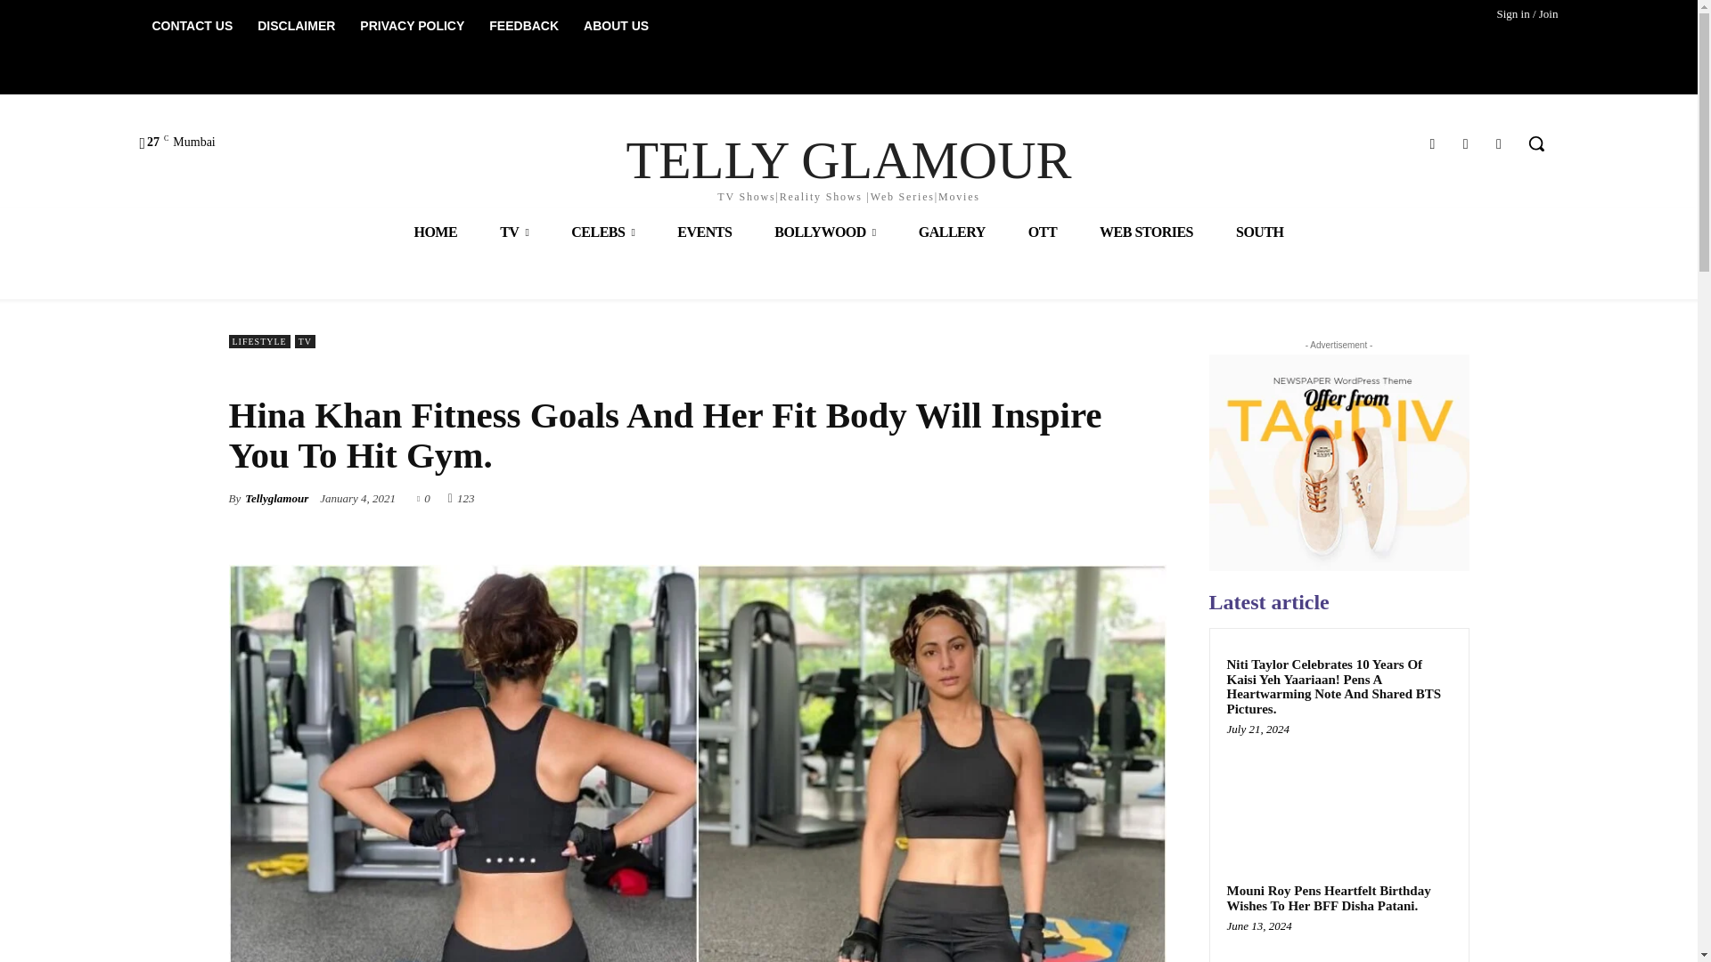  What do you see at coordinates (191, 25) in the screenshot?
I see `CONTACT US` at bounding box center [191, 25].